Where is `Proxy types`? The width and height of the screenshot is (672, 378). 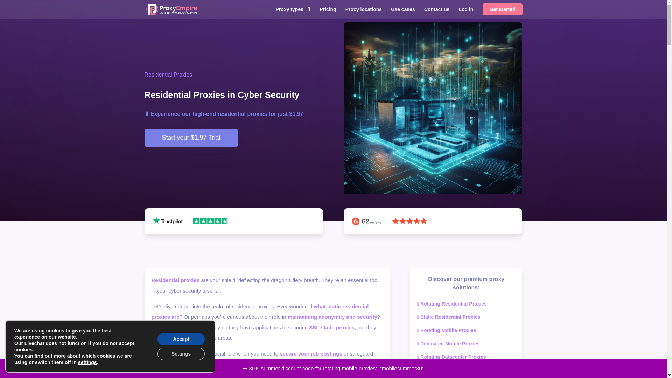
Proxy types is located at coordinates (293, 13).